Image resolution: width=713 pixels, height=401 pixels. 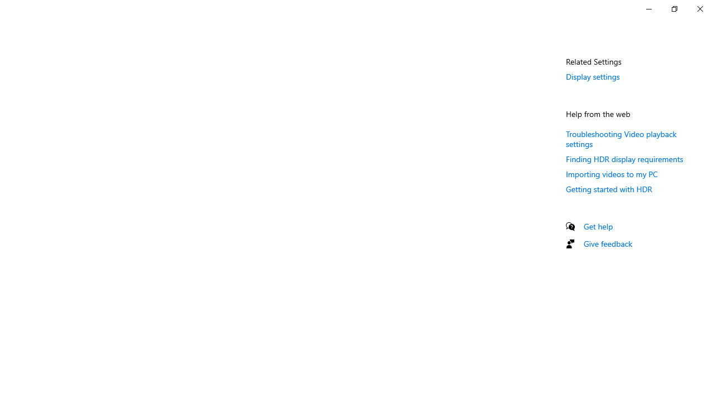 What do you see at coordinates (621, 138) in the screenshot?
I see `Troubleshooting Video playback settings` at bounding box center [621, 138].